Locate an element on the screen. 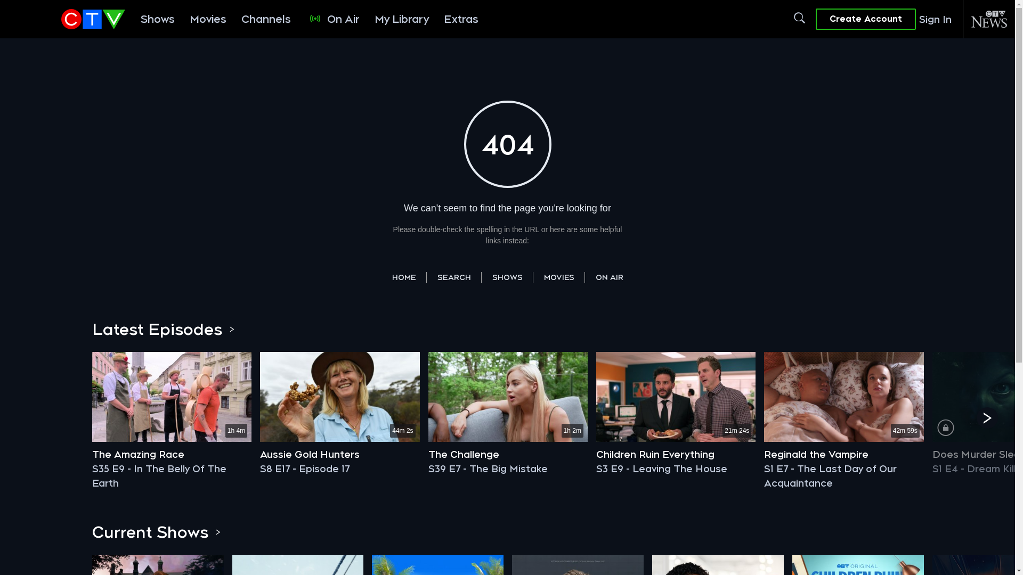 The height and width of the screenshot is (575, 1023). Episode 17 is located at coordinates (340, 397).